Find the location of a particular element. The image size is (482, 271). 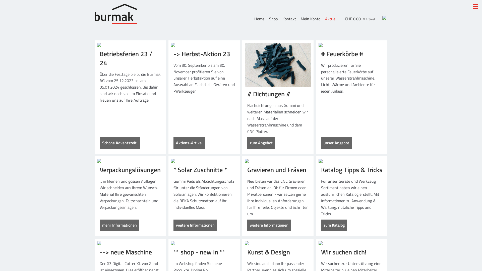

zum Katalog is located at coordinates (334, 225).